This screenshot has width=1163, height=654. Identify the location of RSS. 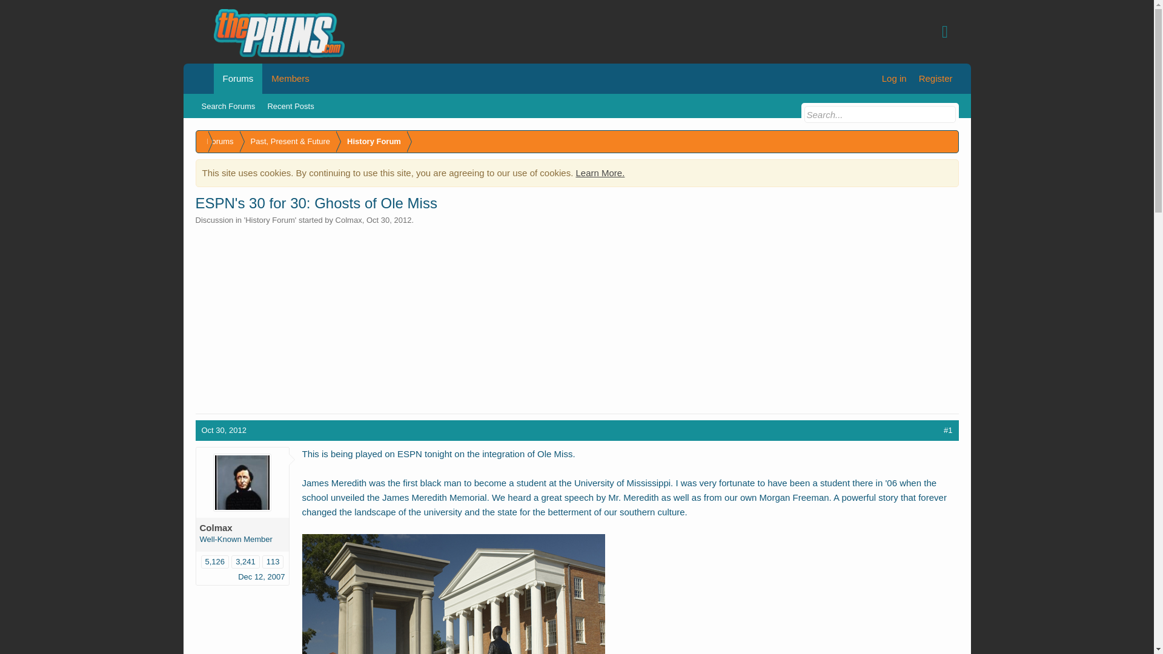
(957, 25).